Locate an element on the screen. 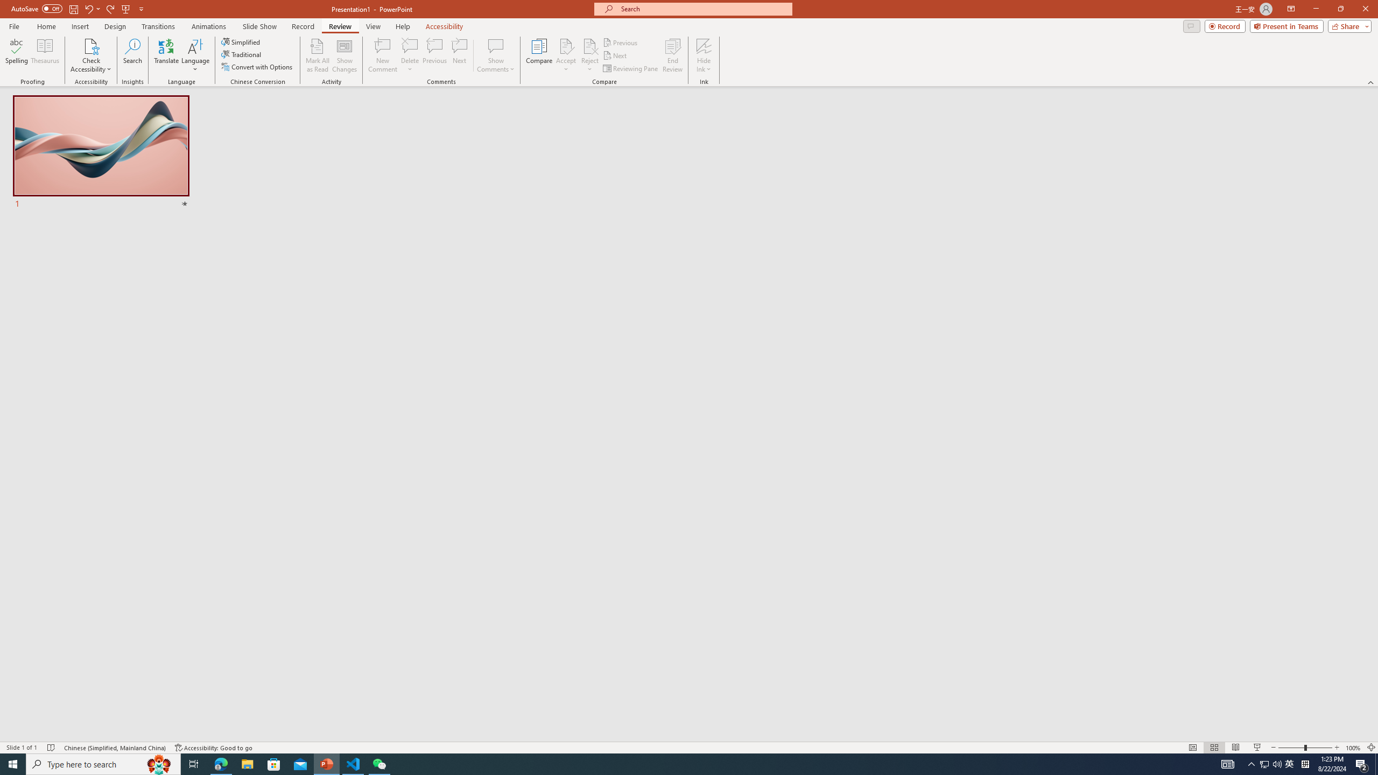 This screenshot has width=1378, height=775. Simplified is located at coordinates (241, 42).